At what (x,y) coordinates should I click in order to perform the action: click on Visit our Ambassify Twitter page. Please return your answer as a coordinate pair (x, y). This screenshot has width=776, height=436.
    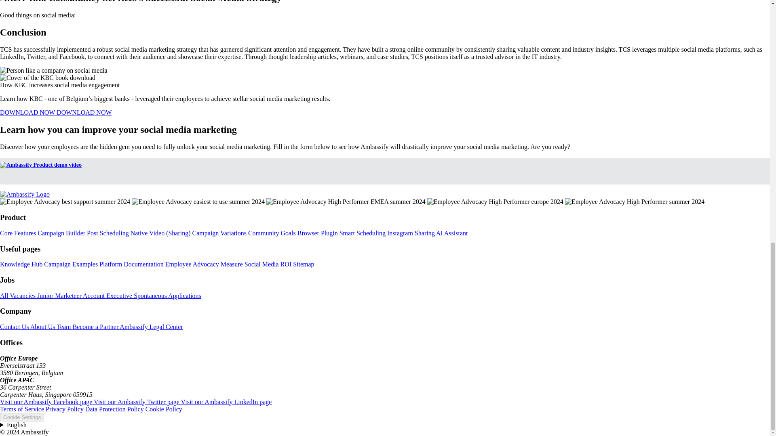
    Looking at the image, I should click on (137, 402).